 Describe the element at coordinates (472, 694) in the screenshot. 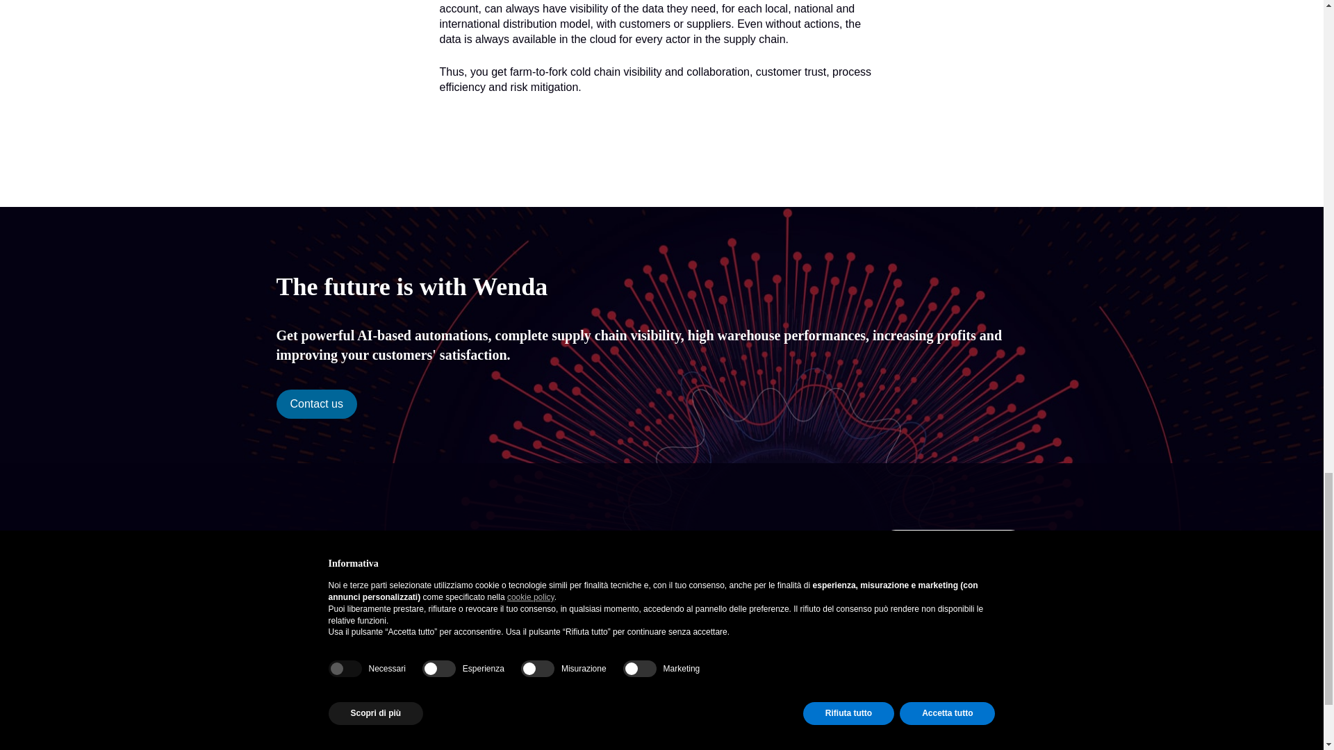

I see `Italiano` at that location.